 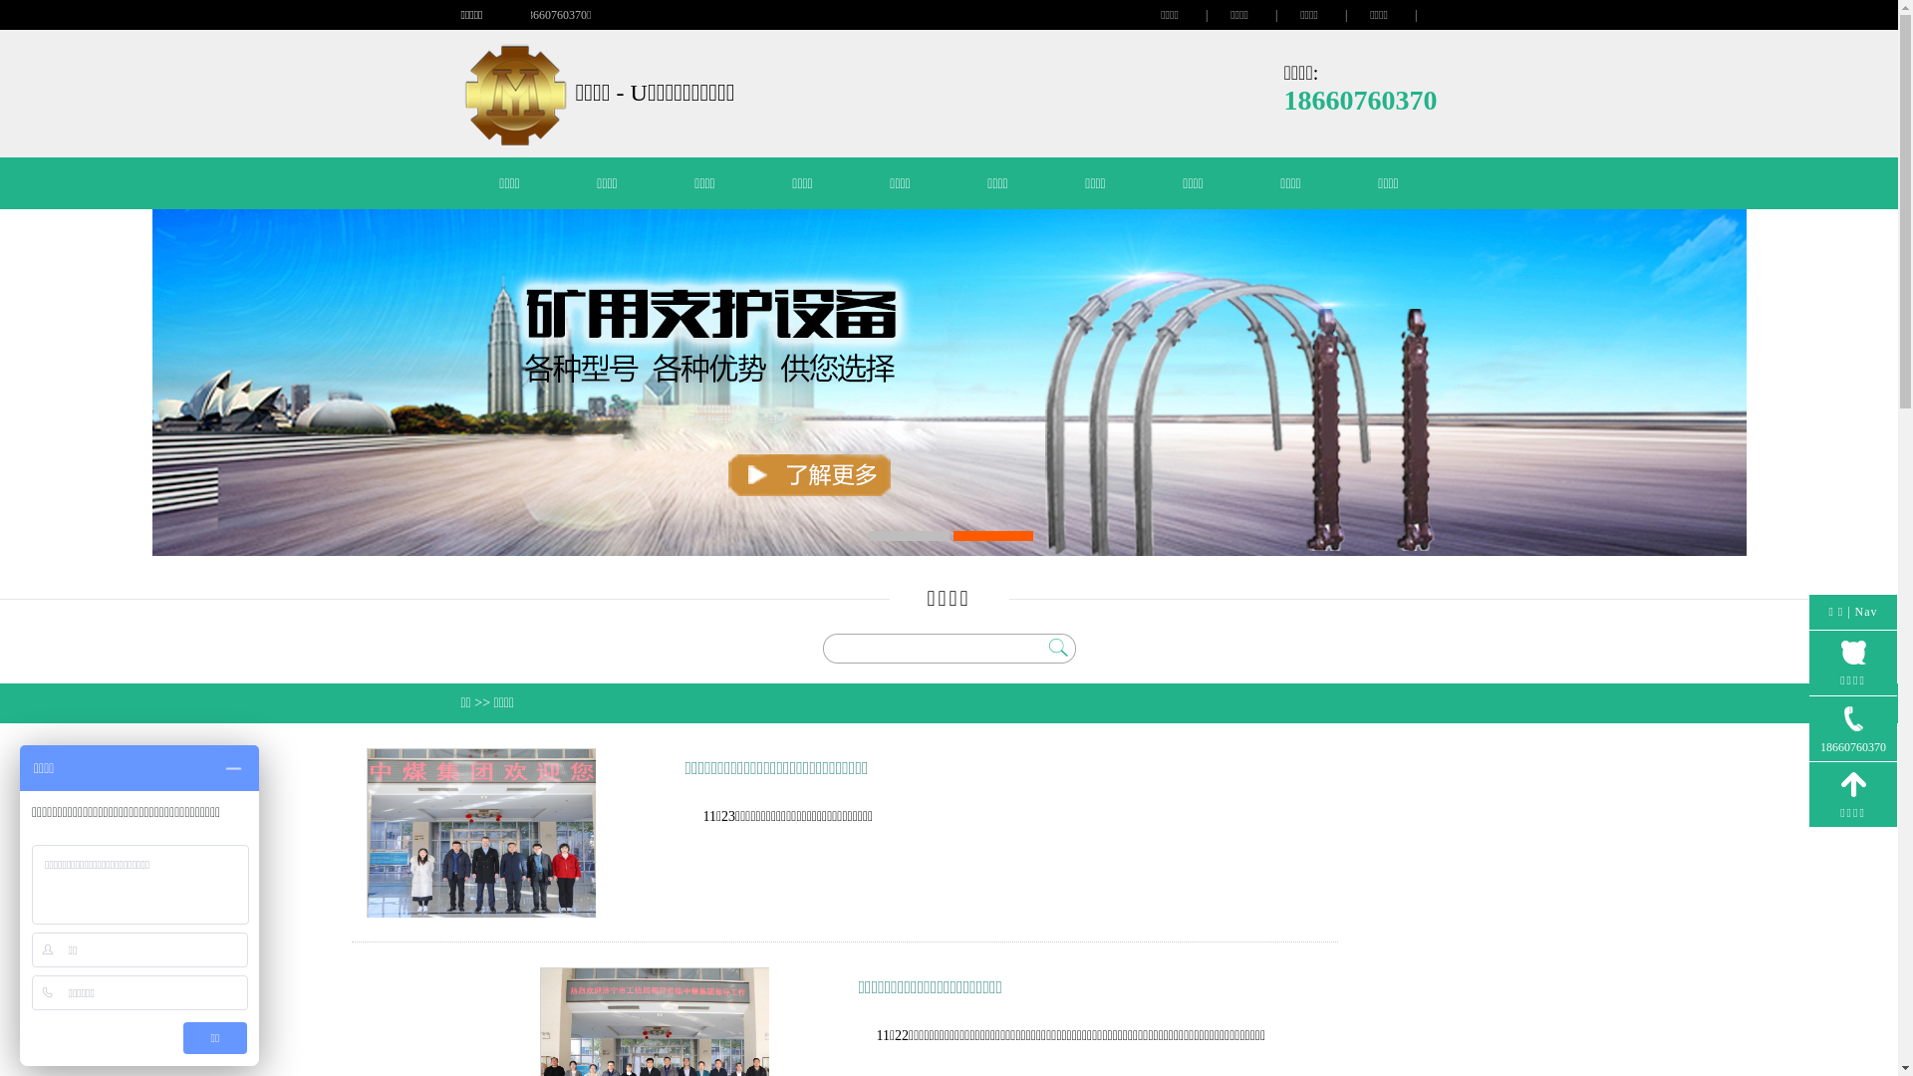 What do you see at coordinates (909, 536) in the screenshot?
I see `1` at bounding box center [909, 536].